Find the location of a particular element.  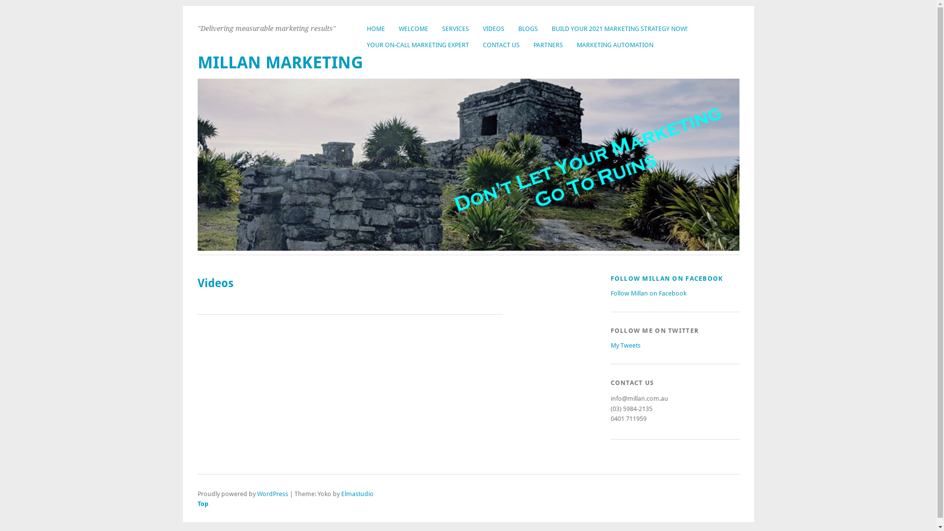

WELCOME is located at coordinates (413, 29).